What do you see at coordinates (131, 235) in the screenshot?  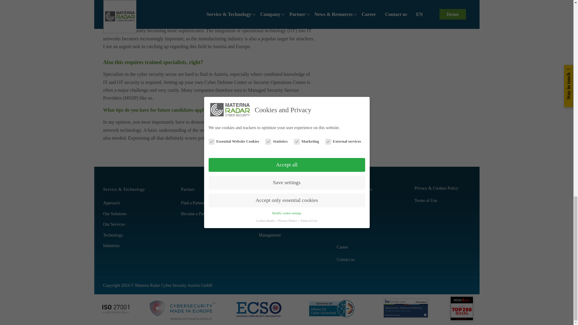 I see `Technology` at bounding box center [131, 235].